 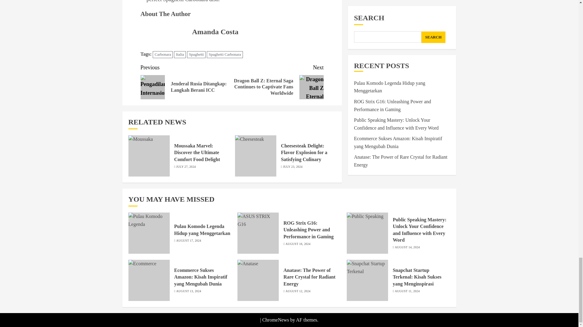 What do you see at coordinates (196, 54) in the screenshot?
I see `Spaghetti` at bounding box center [196, 54].